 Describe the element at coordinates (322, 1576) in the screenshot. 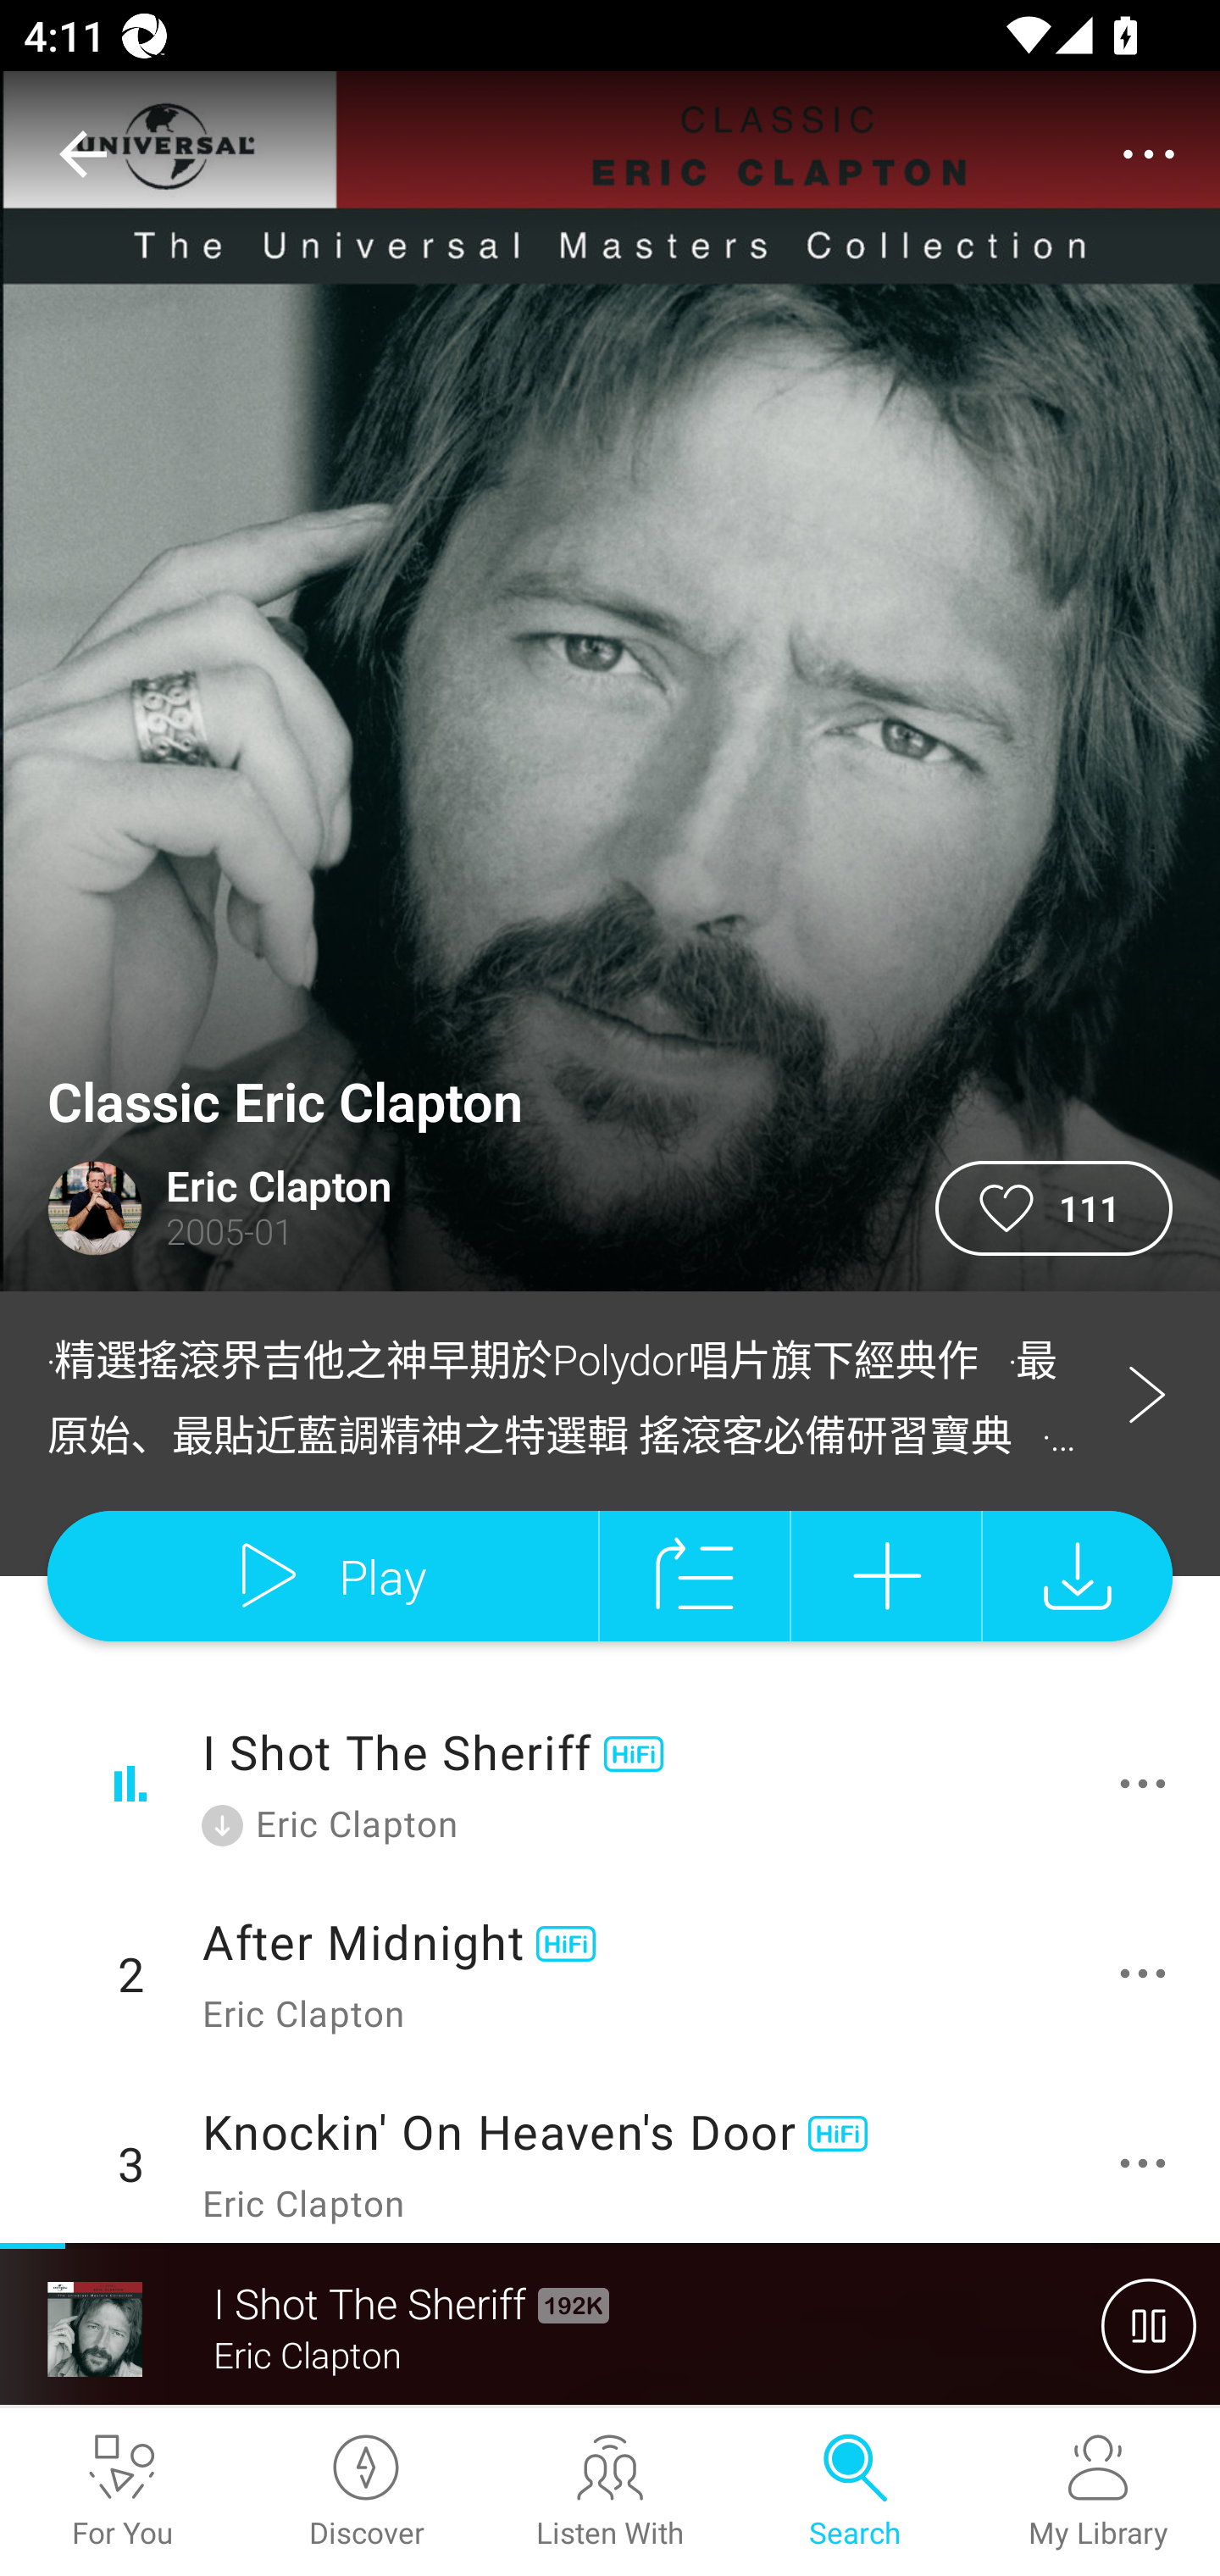

I see `Play` at that location.